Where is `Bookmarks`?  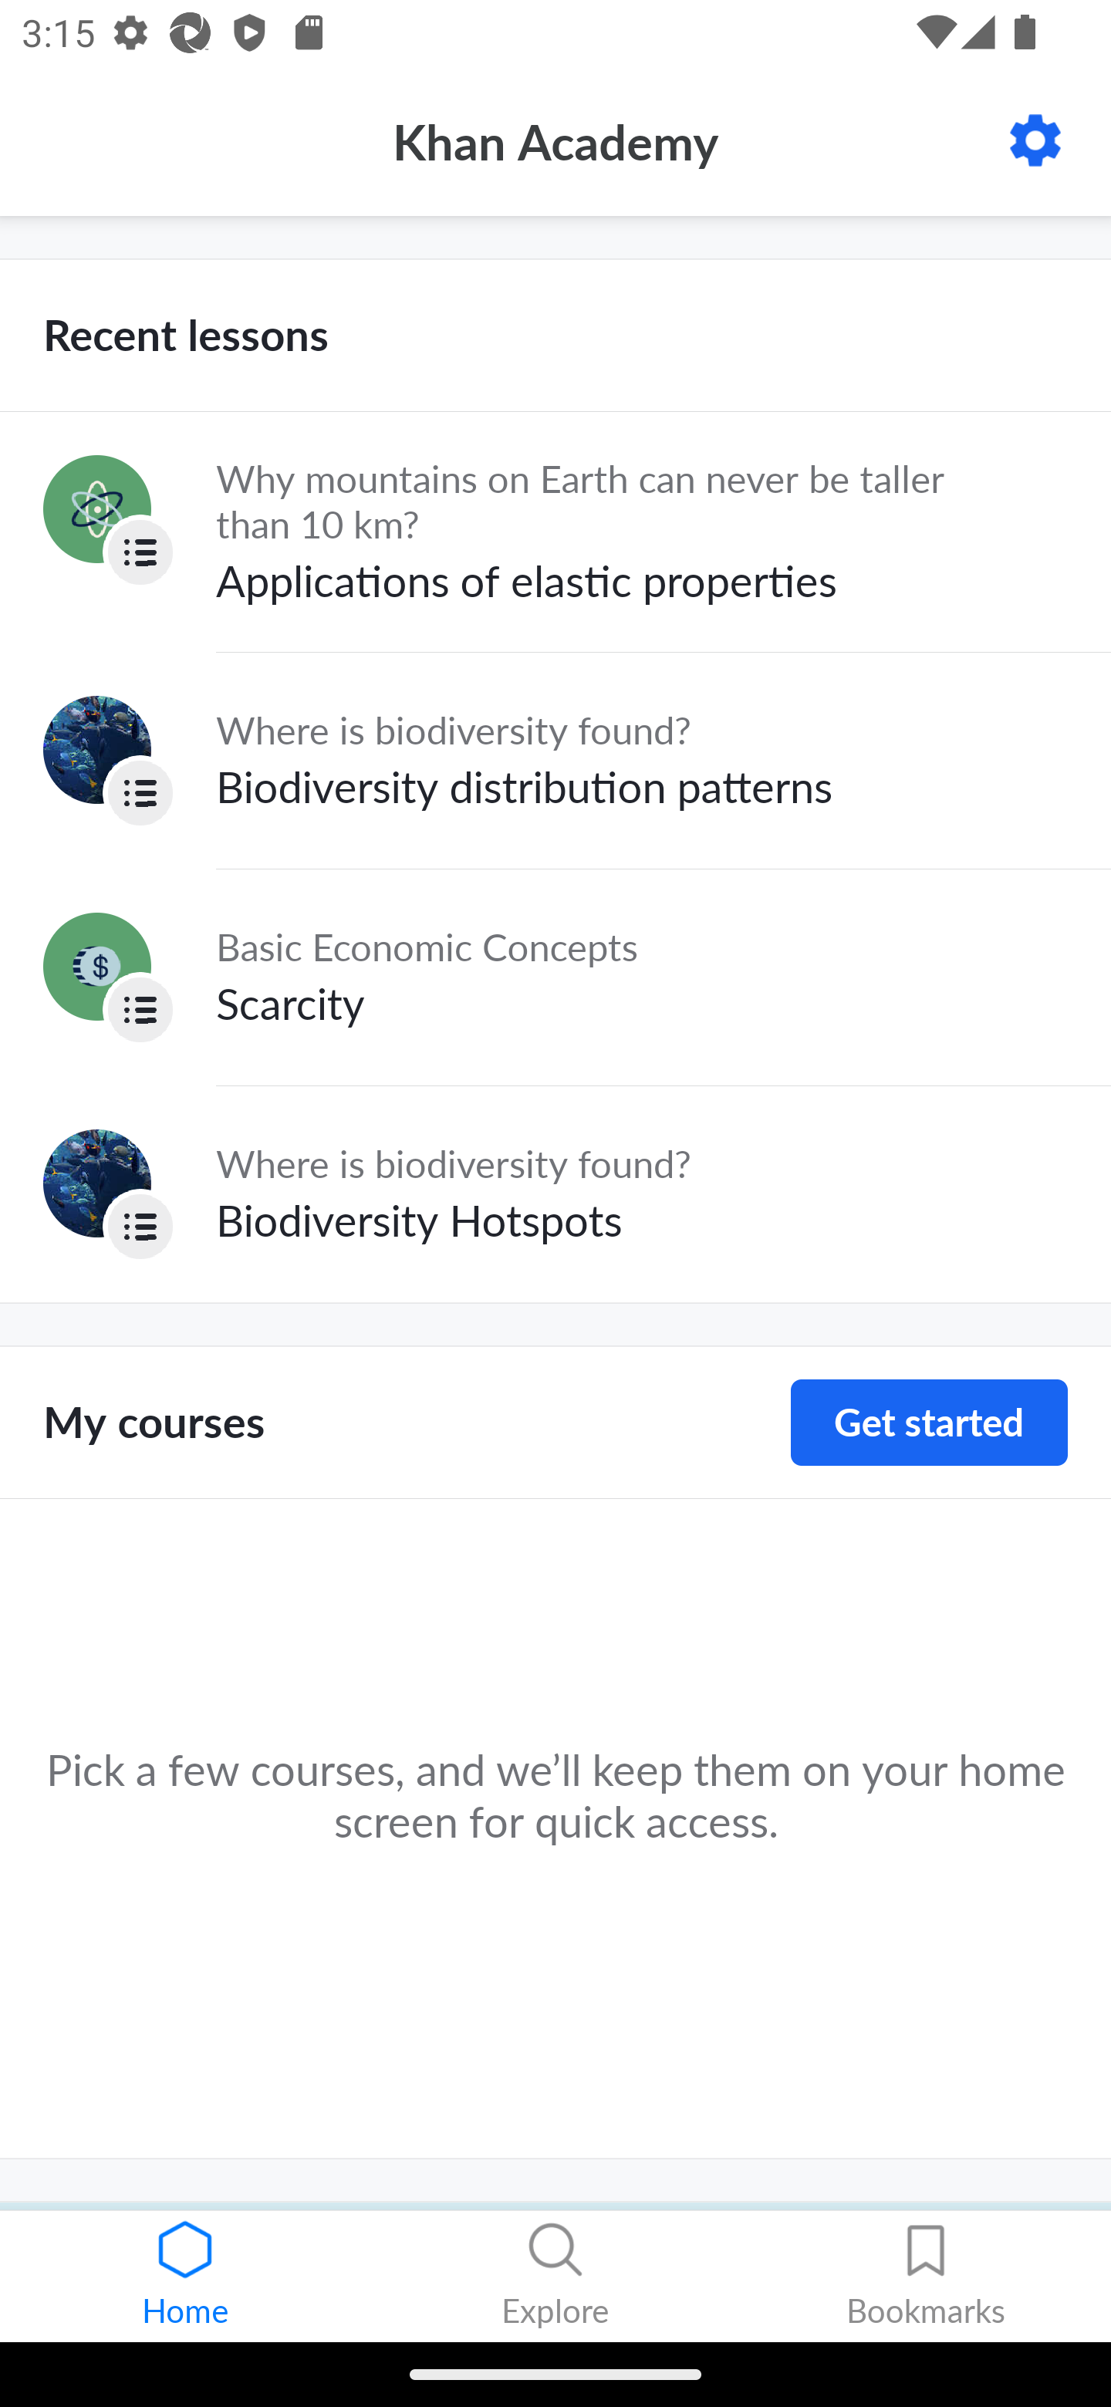
Bookmarks is located at coordinates (926, 2277).